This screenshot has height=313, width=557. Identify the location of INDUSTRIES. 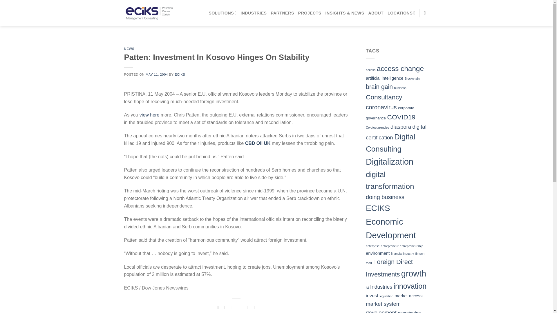
(254, 13).